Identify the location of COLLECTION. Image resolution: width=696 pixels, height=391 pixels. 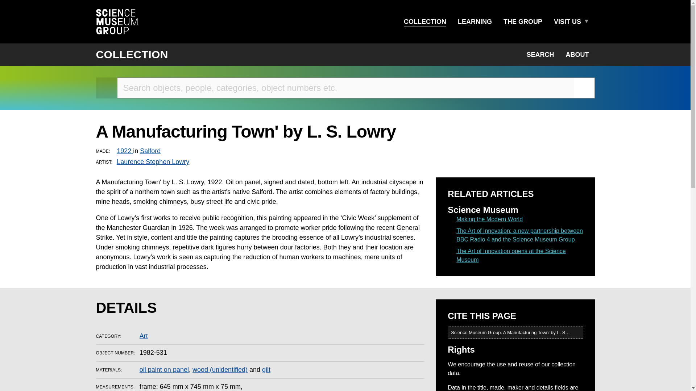
(132, 54).